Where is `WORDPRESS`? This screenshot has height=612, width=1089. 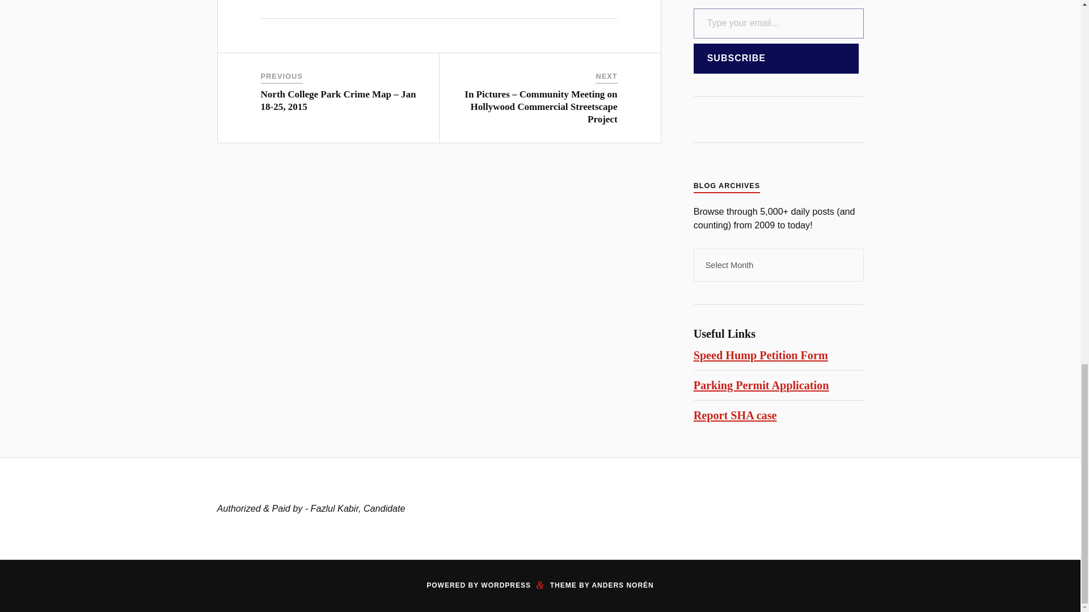
WORDPRESS is located at coordinates (506, 585).